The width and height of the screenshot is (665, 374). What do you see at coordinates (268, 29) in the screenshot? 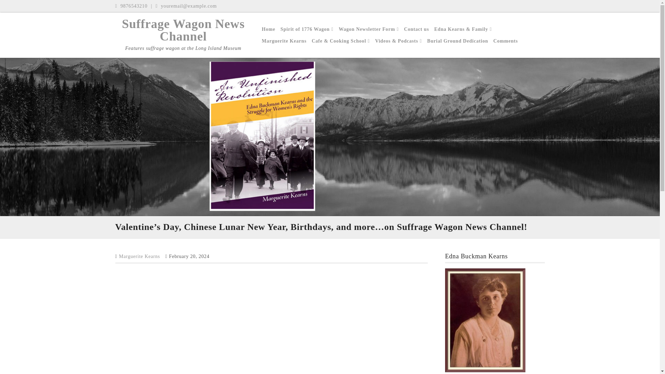
I see `Home` at bounding box center [268, 29].